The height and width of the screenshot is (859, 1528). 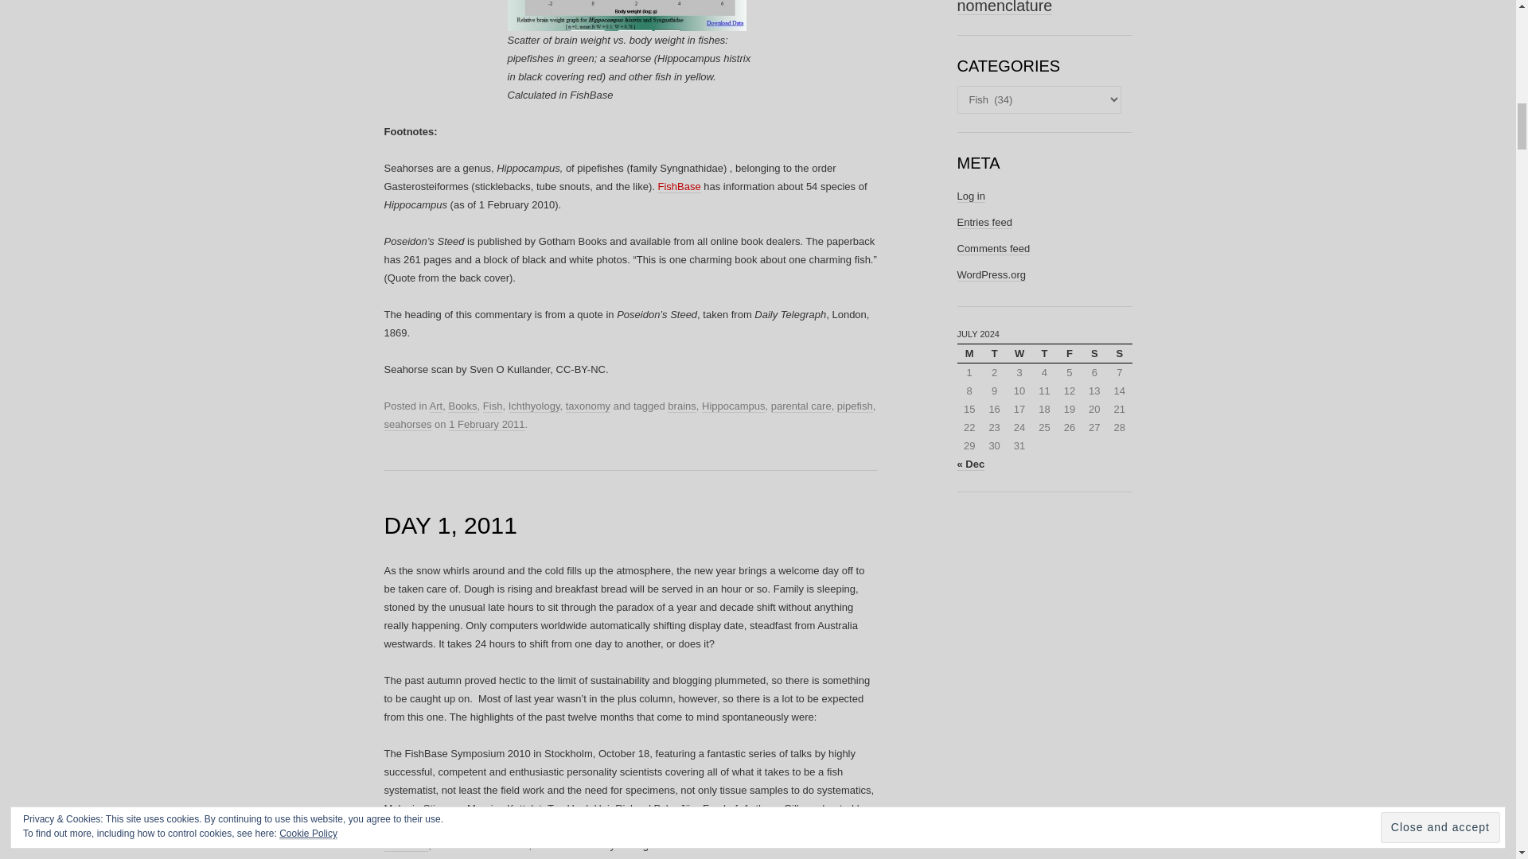 I want to click on seahorses, so click(x=407, y=425).